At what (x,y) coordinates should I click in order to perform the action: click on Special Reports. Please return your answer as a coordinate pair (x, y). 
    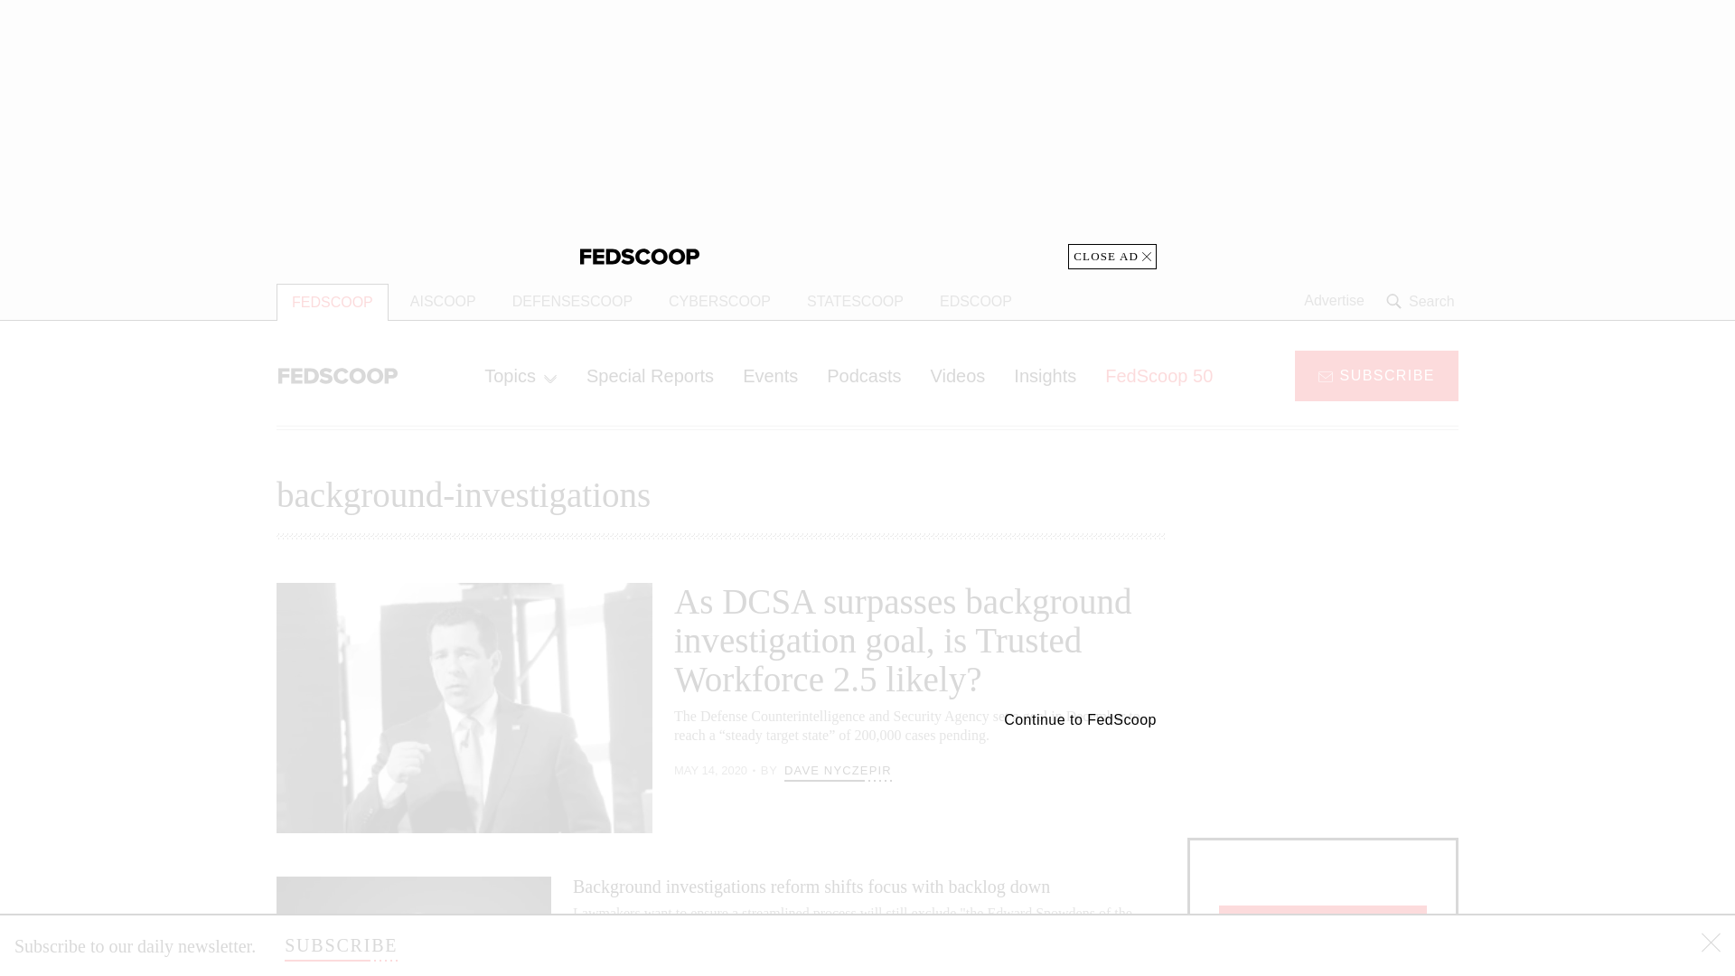
    Looking at the image, I should click on (651, 375).